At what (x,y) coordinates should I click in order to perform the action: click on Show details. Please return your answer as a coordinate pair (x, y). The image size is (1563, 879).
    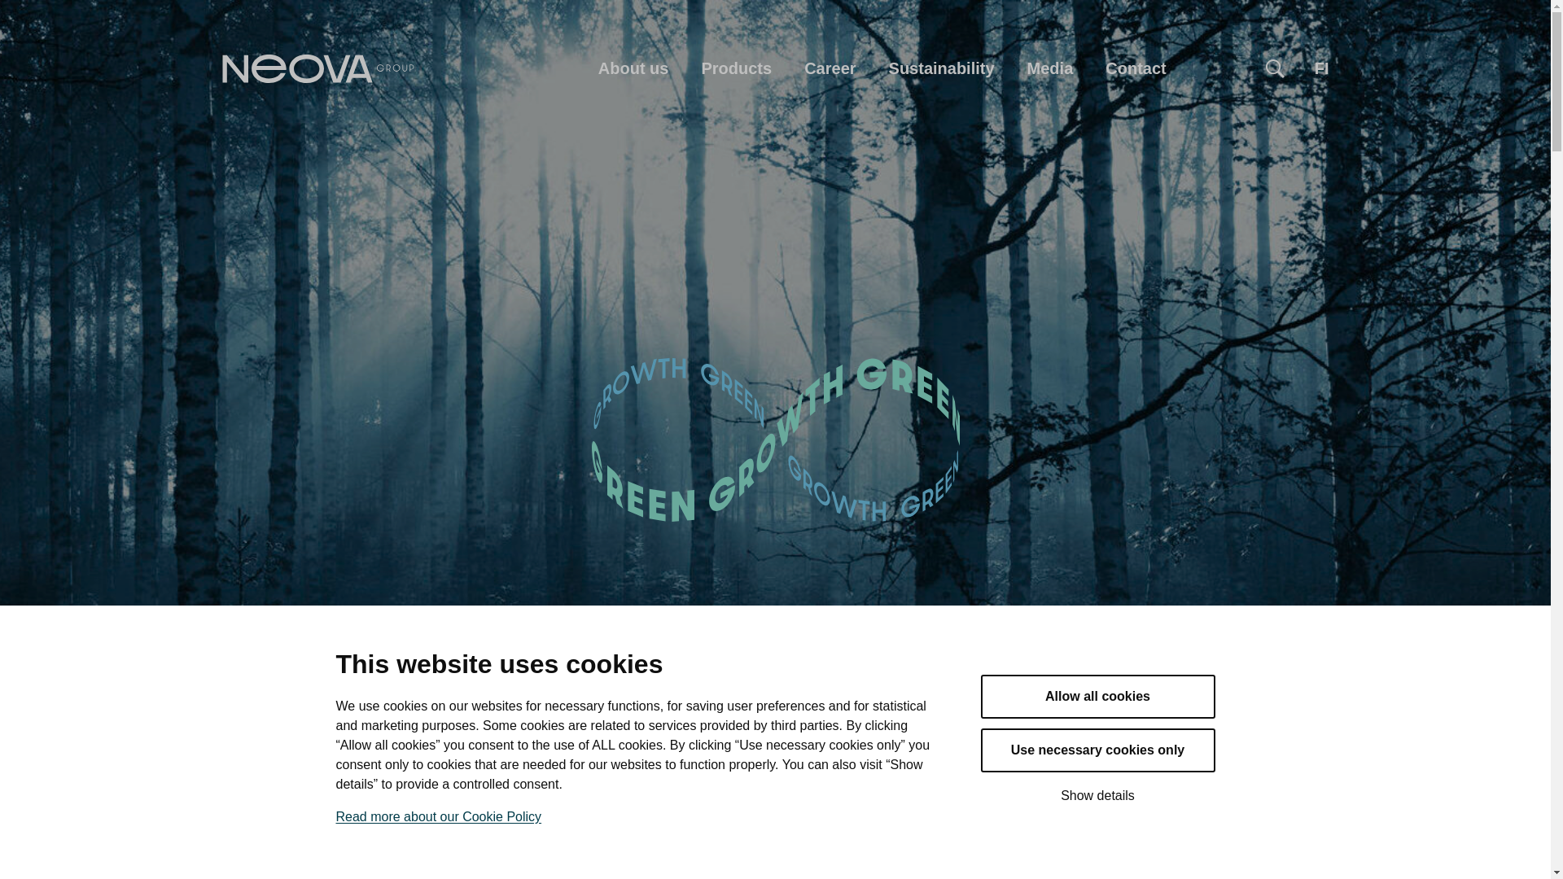
    Looking at the image, I should click on (1097, 796).